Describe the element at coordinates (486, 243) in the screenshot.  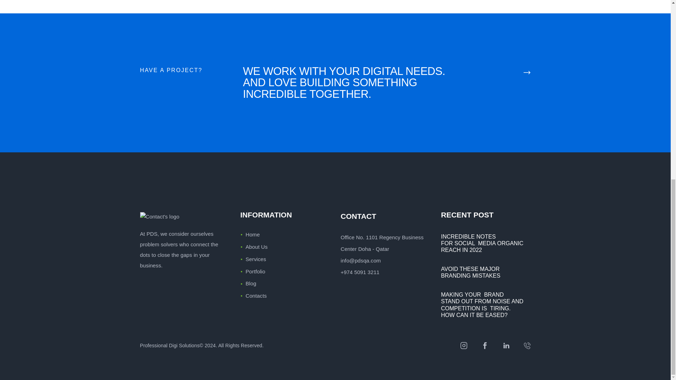
I see `INCREDIBLE NOTES FOR SOCIAL  MEDIA ORGANIC REACH IN 2022` at that location.